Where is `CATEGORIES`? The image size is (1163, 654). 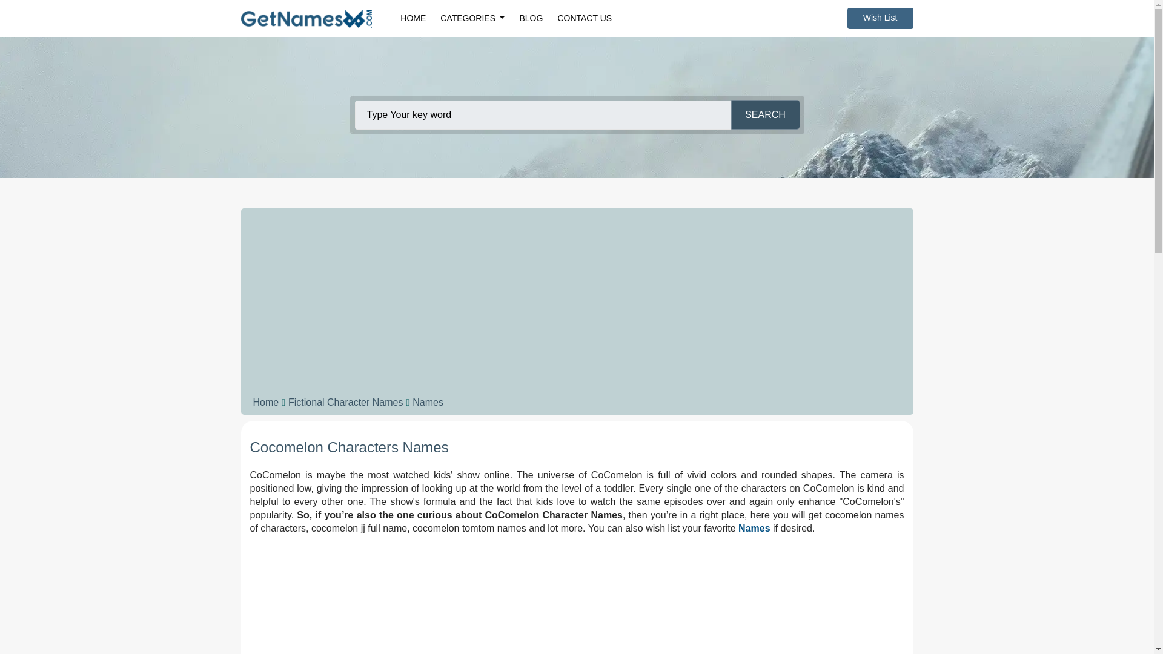
CATEGORIES is located at coordinates (472, 18).